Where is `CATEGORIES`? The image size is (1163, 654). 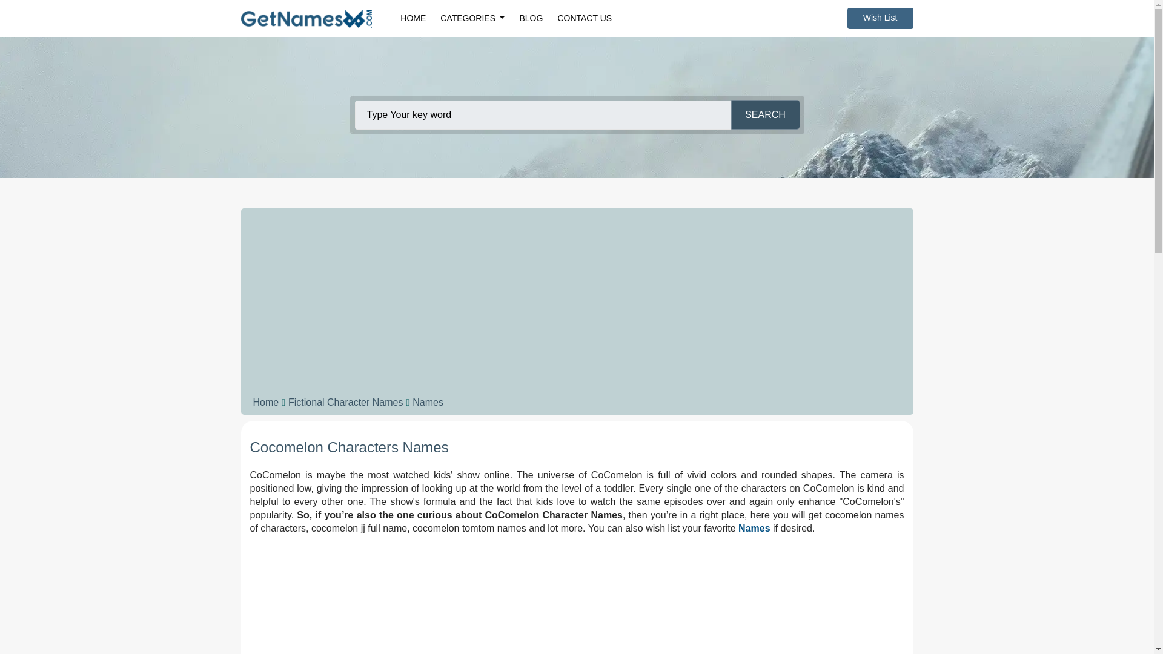
CATEGORIES is located at coordinates (472, 18).